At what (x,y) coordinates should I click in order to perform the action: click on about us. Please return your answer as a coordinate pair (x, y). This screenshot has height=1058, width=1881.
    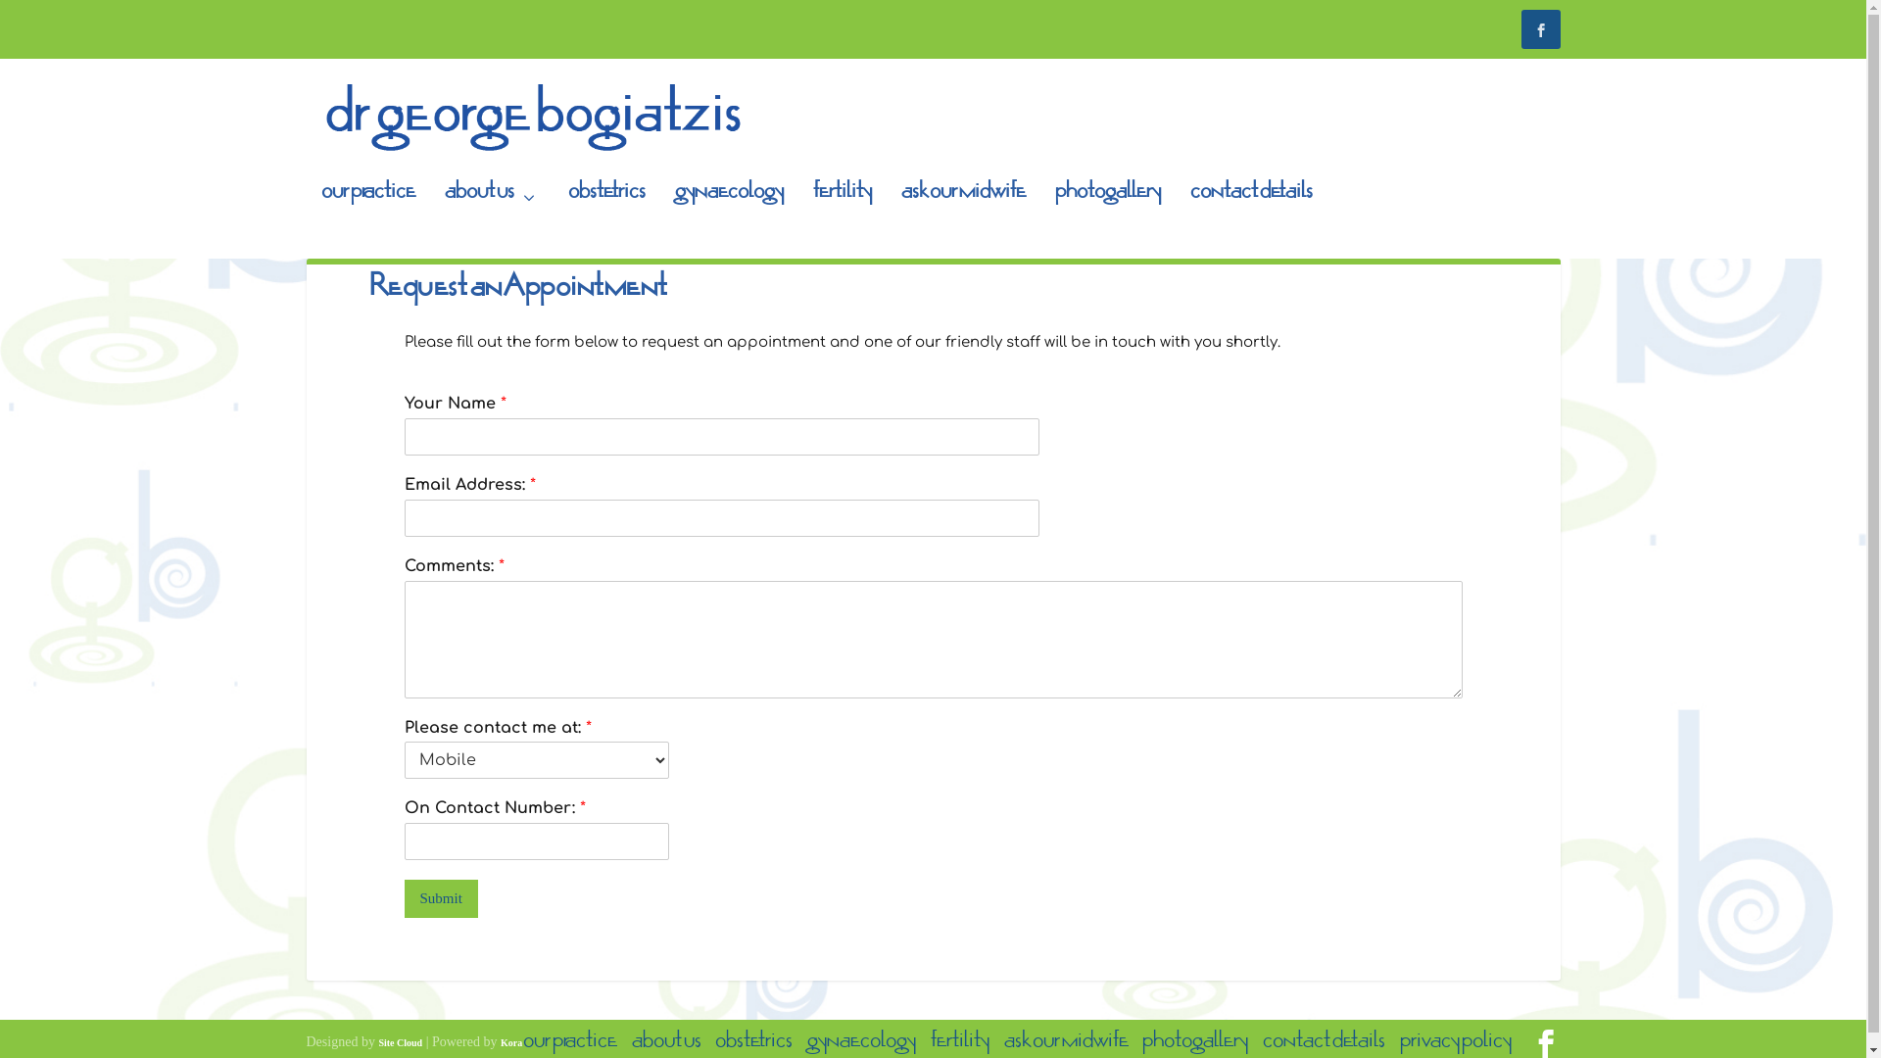
    Looking at the image, I should click on (492, 224).